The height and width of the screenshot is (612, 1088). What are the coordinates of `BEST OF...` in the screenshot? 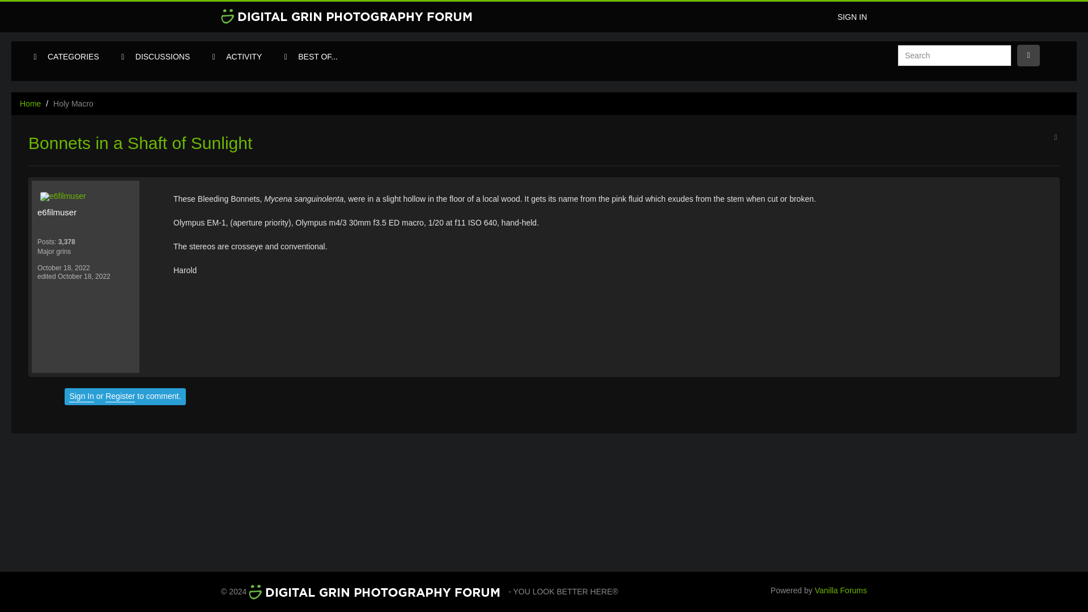 It's located at (317, 57).